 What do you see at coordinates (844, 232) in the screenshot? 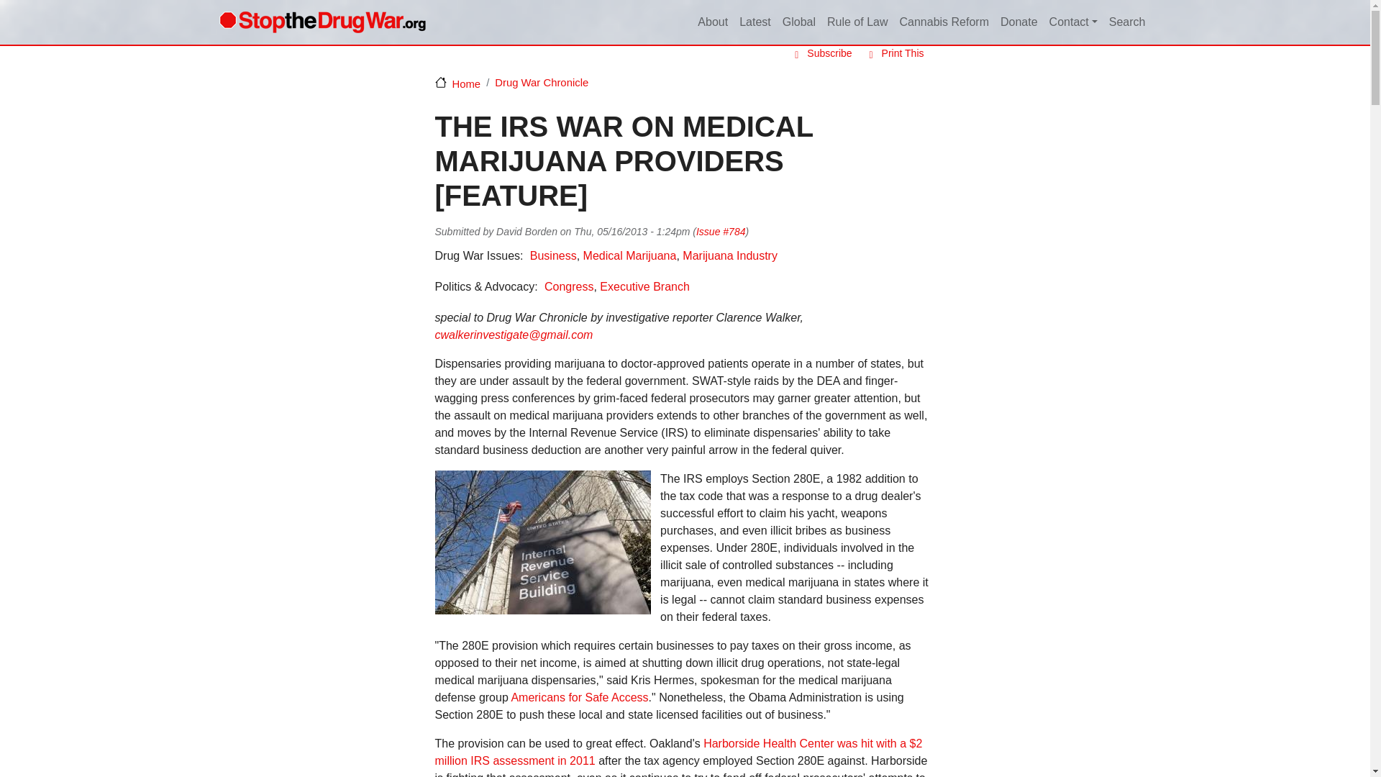
I see `Share to Facebook` at bounding box center [844, 232].